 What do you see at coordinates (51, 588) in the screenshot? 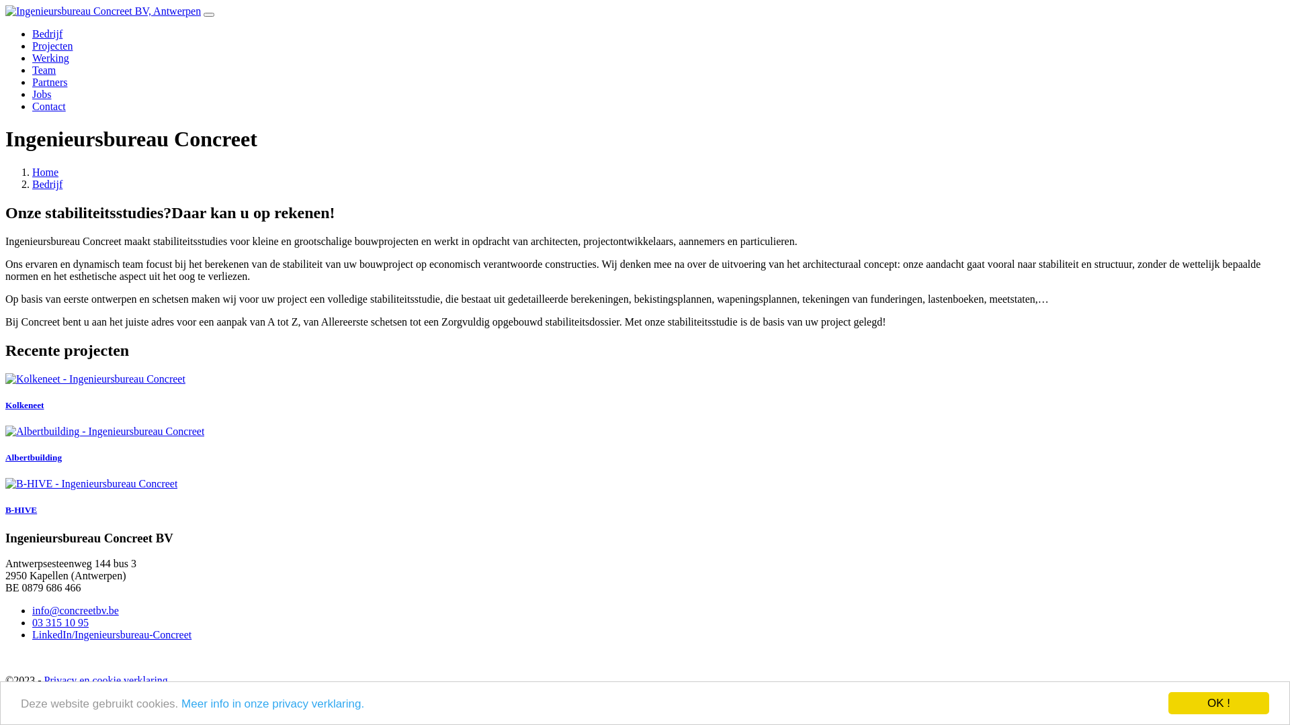
I see `0879 686 466` at bounding box center [51, 588].